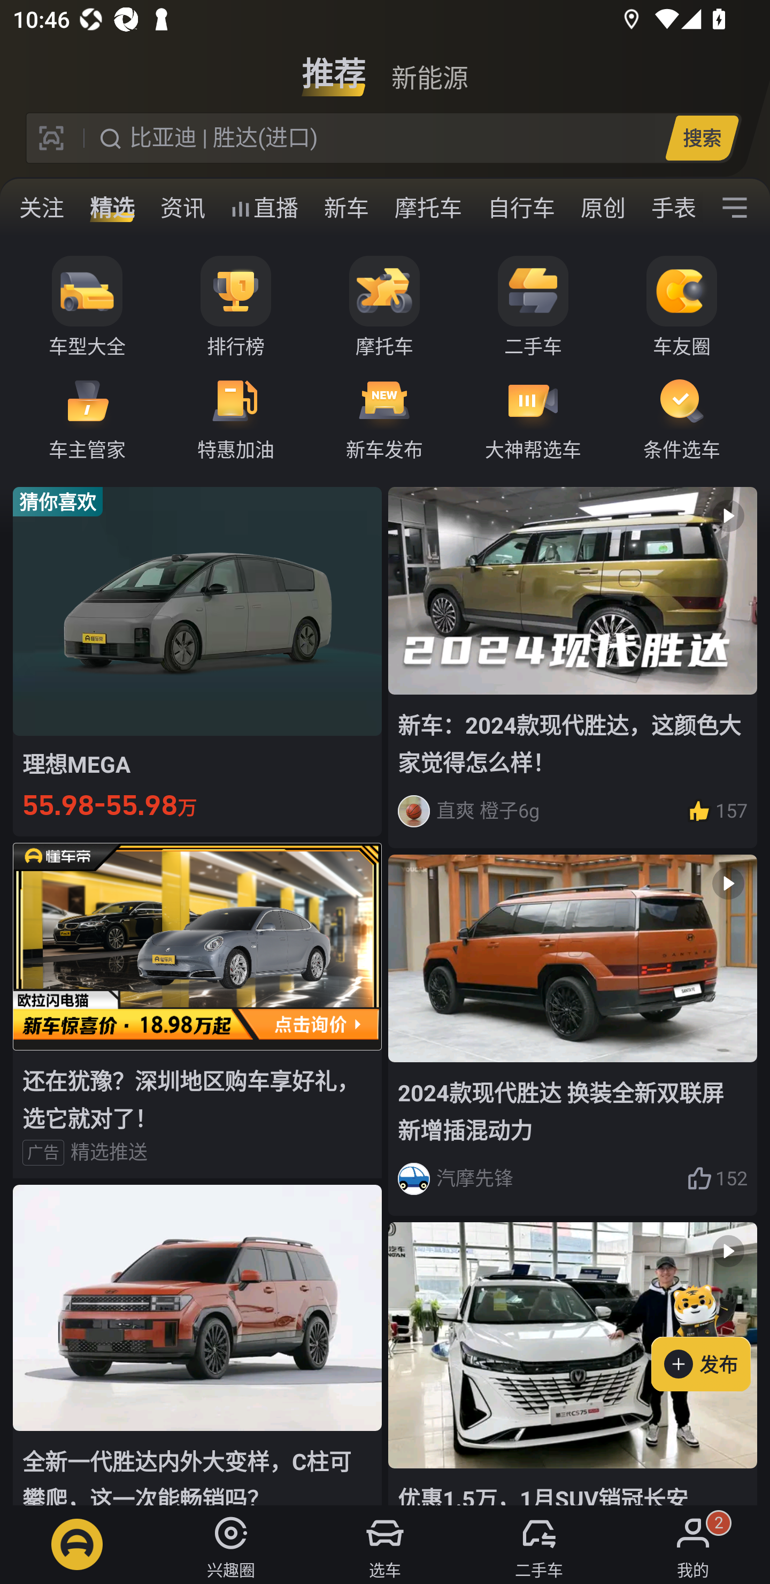 The image size is (770, 1584). I want to click on 车友圈, so click(682, 307).